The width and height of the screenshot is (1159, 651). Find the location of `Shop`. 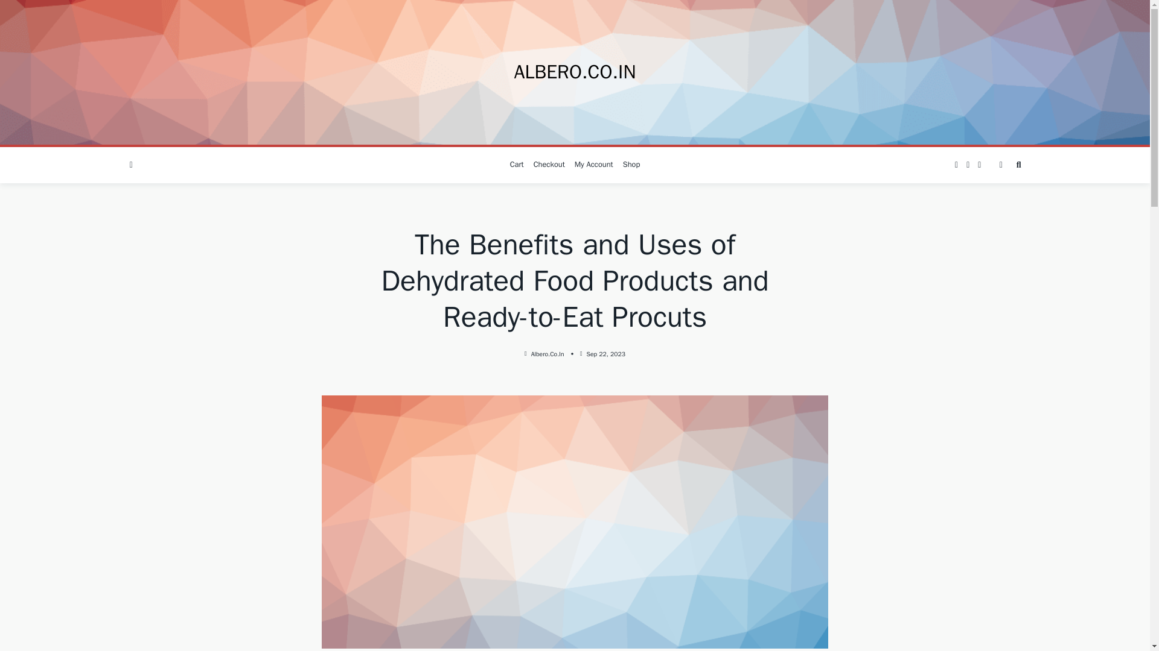

Shop is located at coordinates (631, 165).